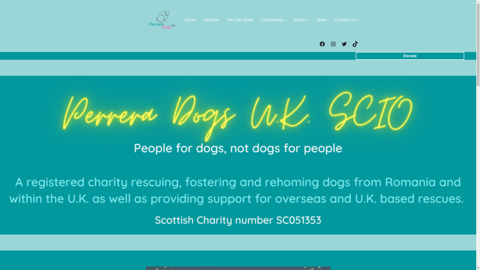 This screenshot has height=270, width=480. I want to click on Fundraising, so click(271, 19).